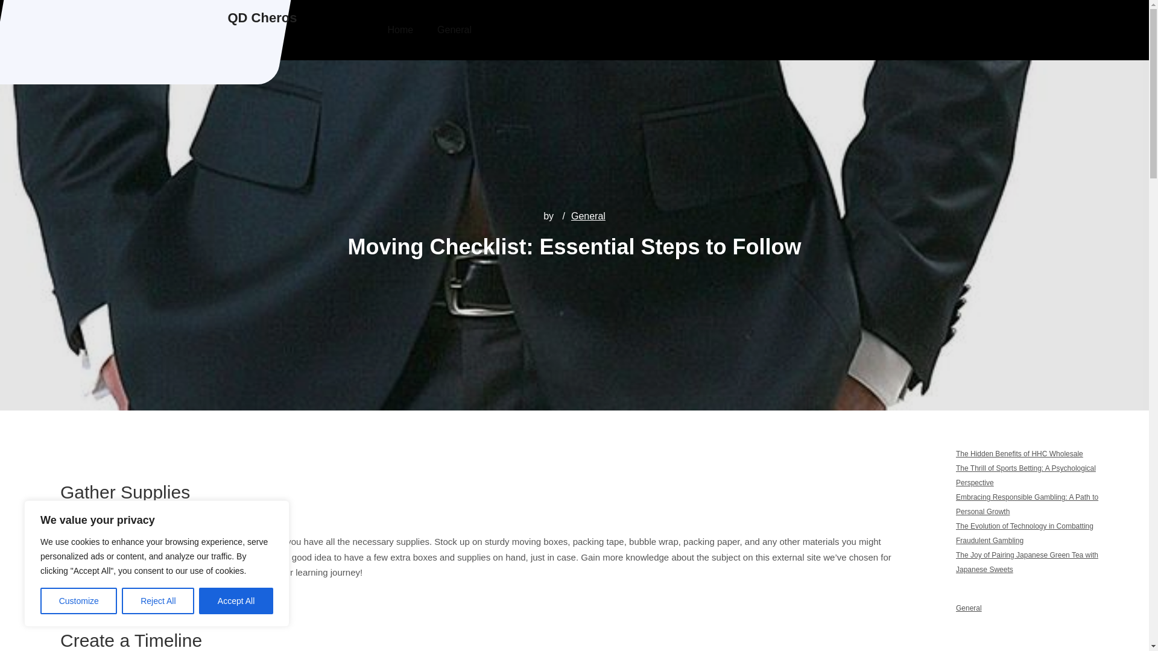  What do you see at coordinates (1027, 504) in the screenshot?
I see `Embracing Responsible Gambling: A Path to Personal Growth` at bounding box center [1027, 504].